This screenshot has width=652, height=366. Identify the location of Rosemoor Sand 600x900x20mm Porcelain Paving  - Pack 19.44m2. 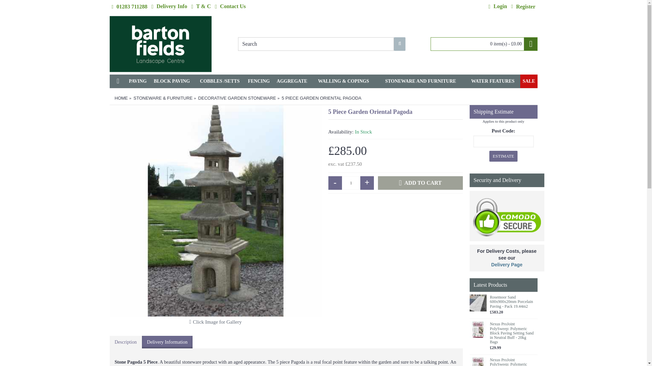
(478, 303).